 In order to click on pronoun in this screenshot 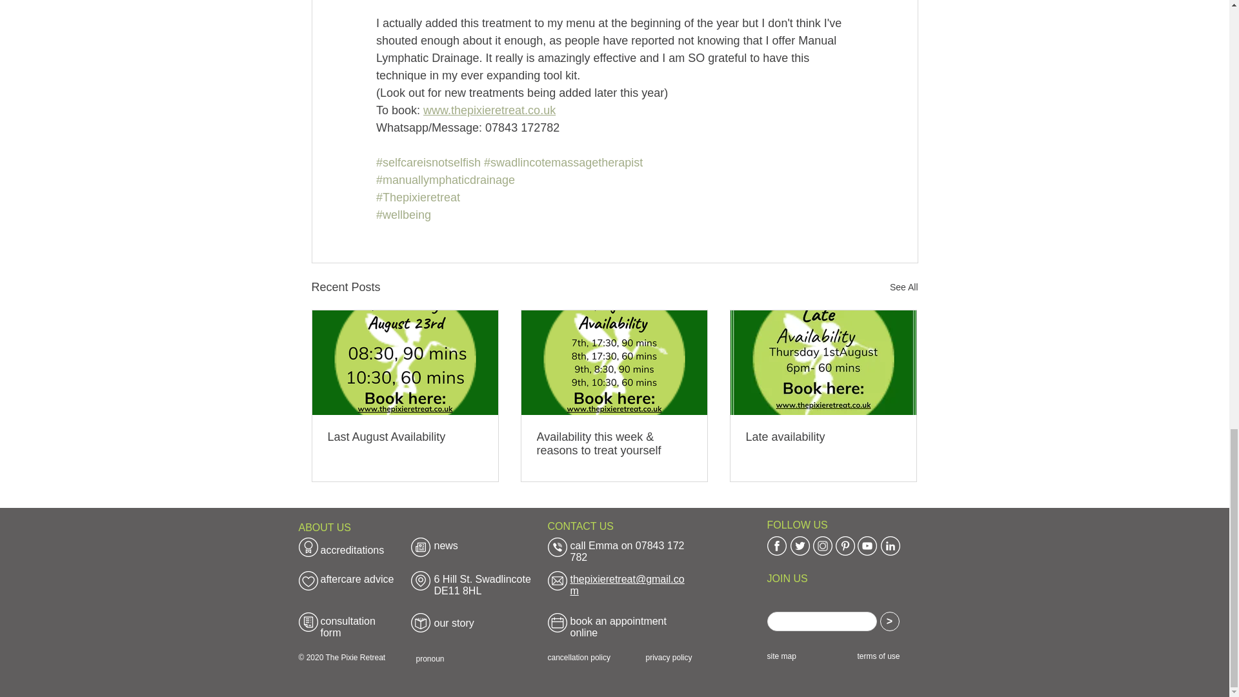, I will do `click(429, 659)`.